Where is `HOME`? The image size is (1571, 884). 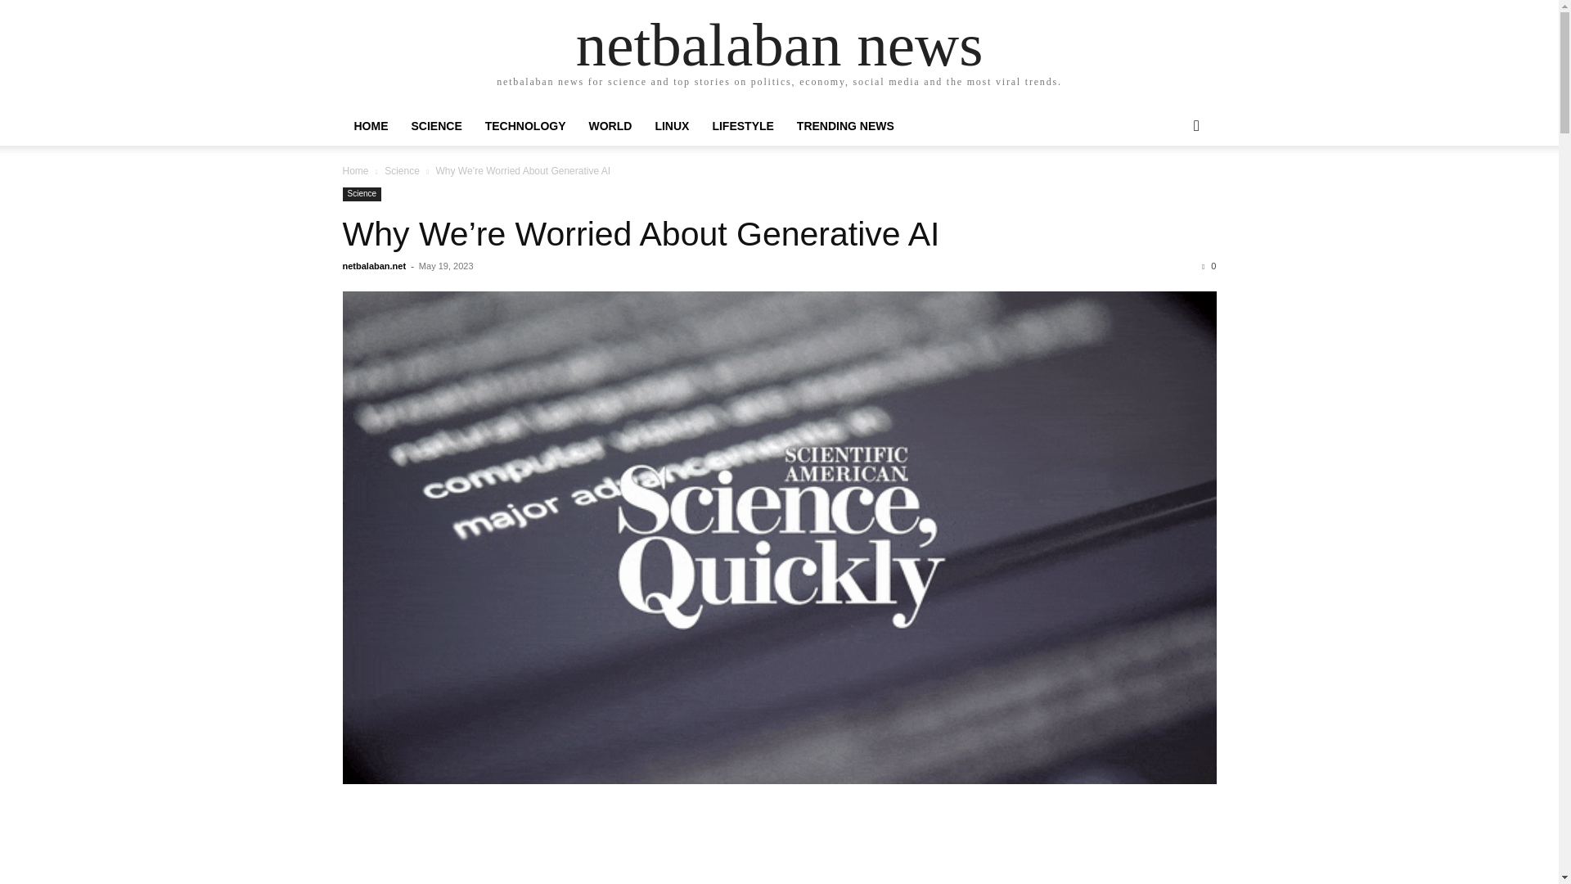
HOME is located at coordinates (370, 126).